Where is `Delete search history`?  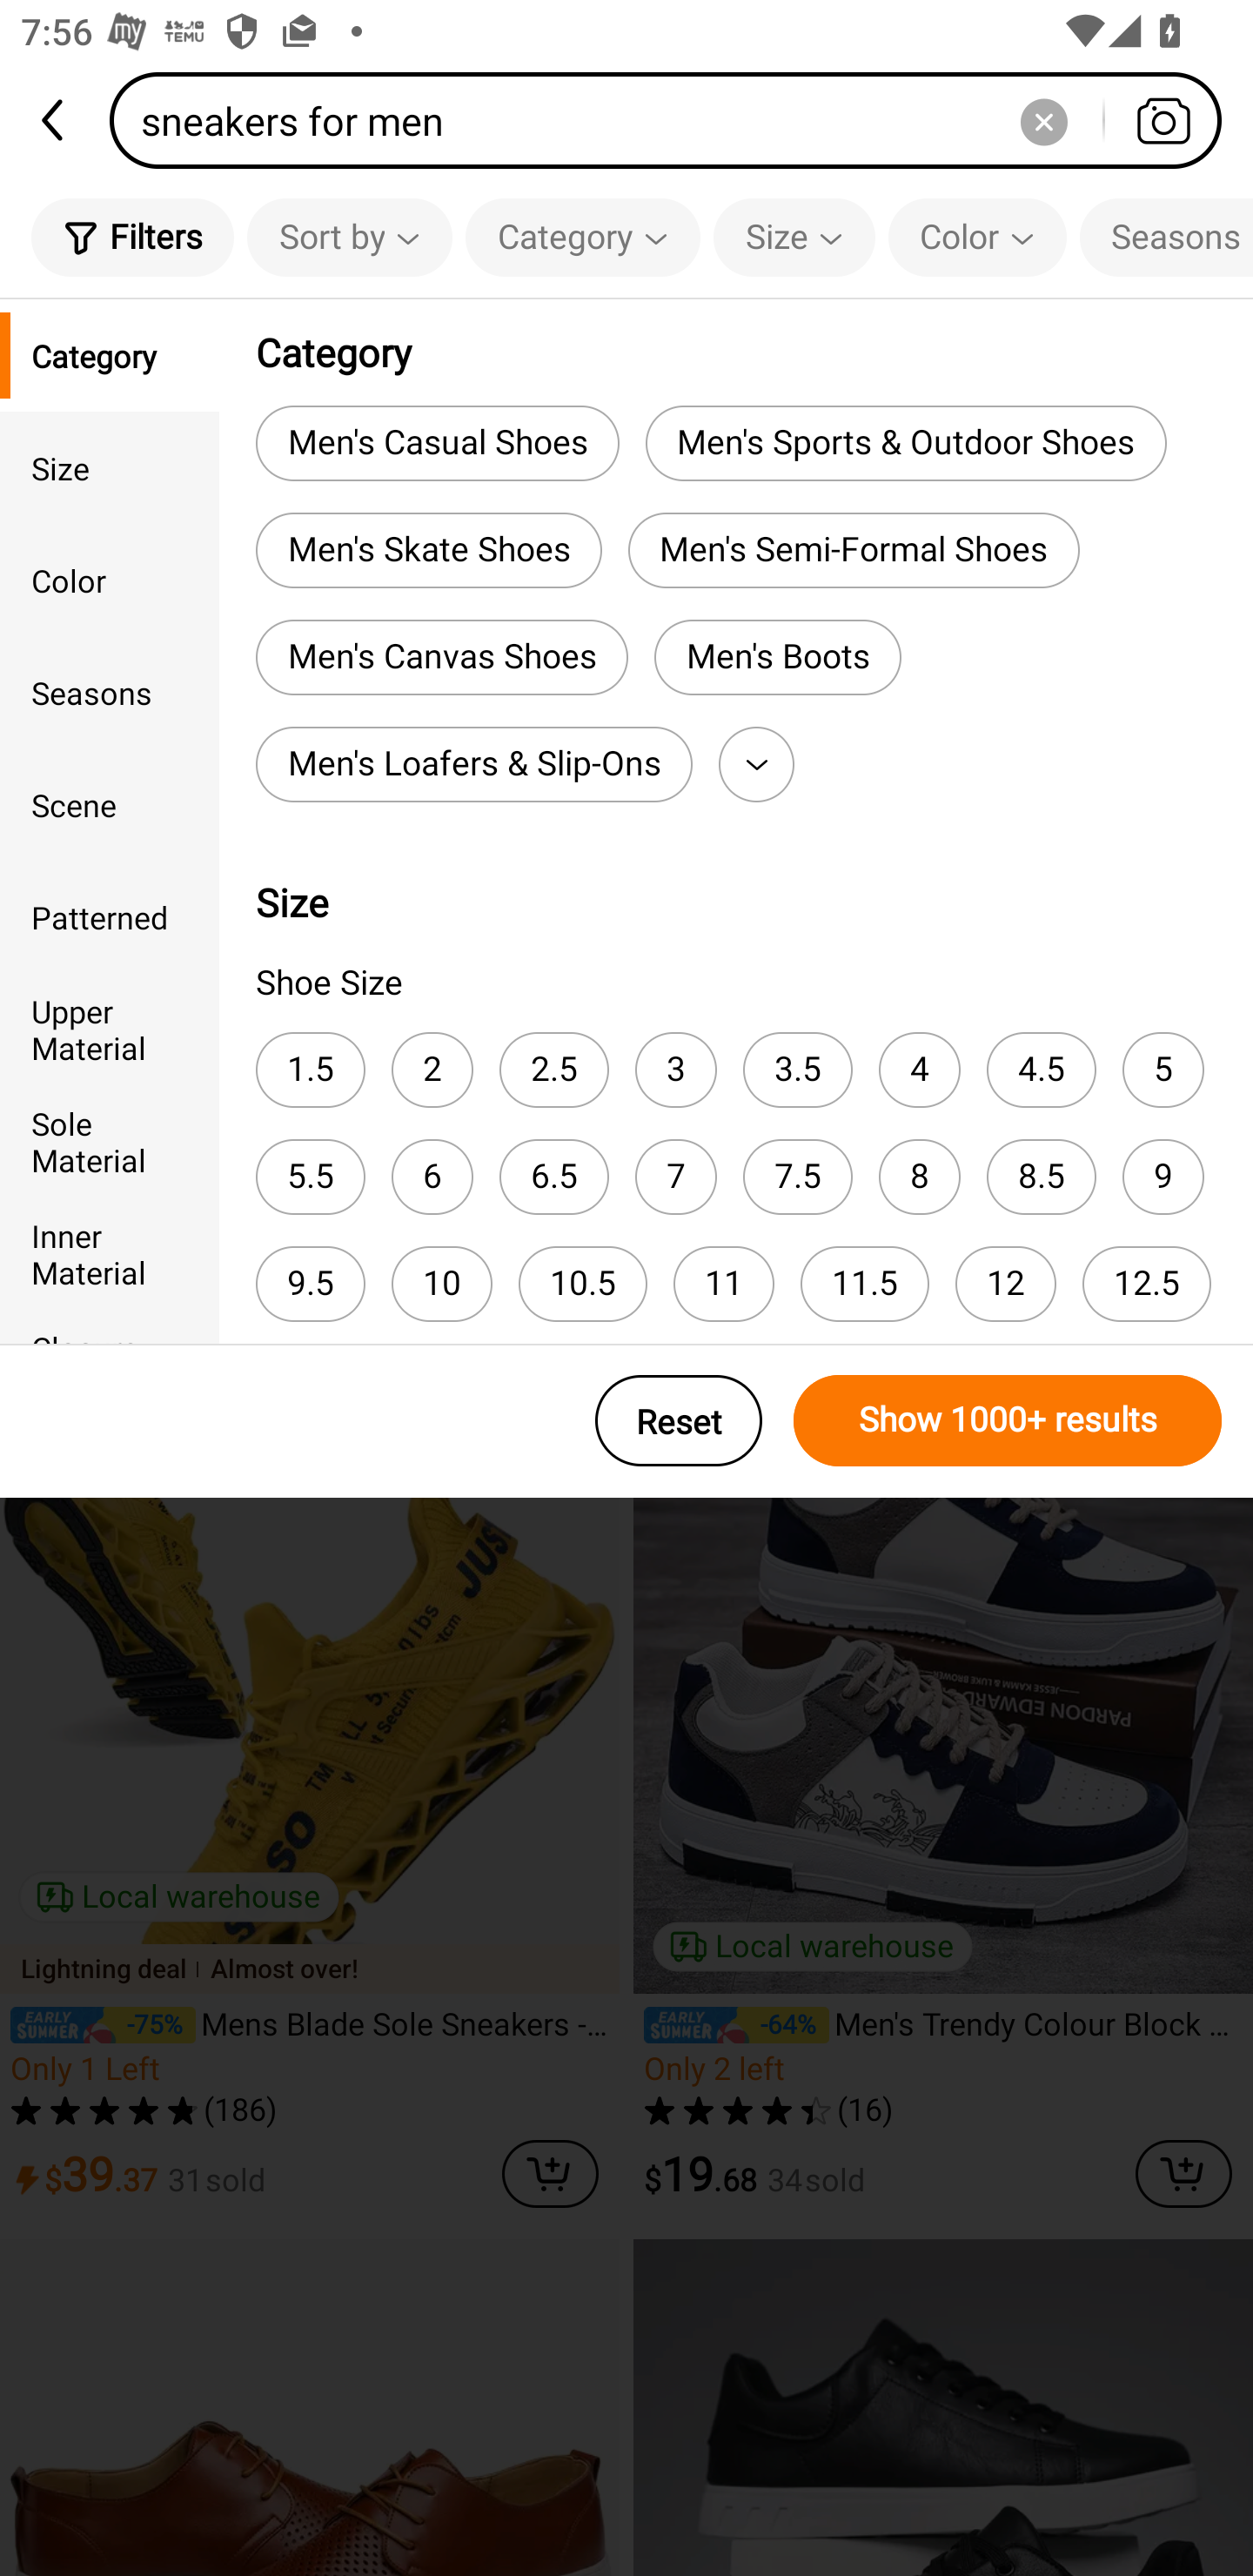
Delete search history is located at coordinates (1043, 120).